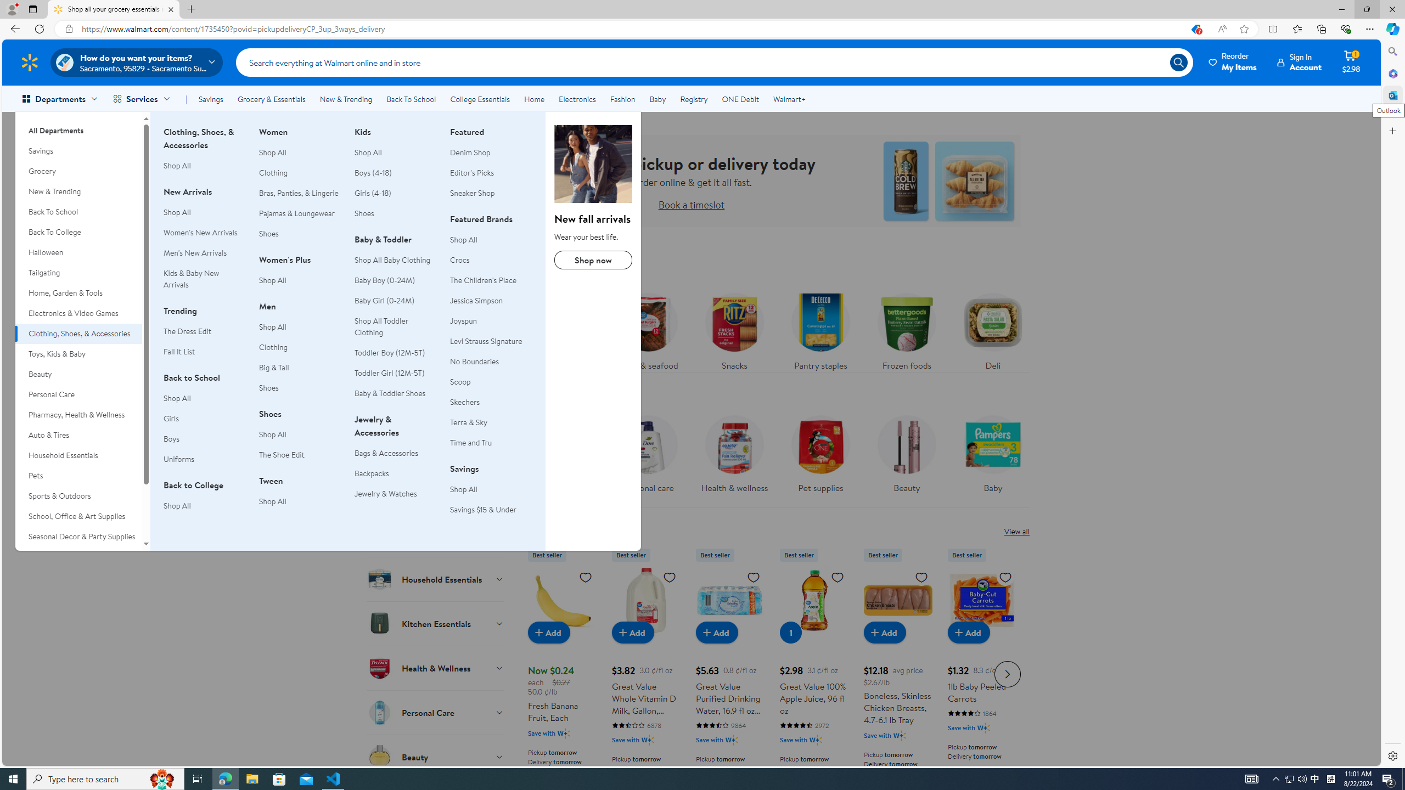 The width and height of the screenshot is (1405, 790). I want to click on Clothing, Shoes, & AccessoriesShop All, so click(204, 155).